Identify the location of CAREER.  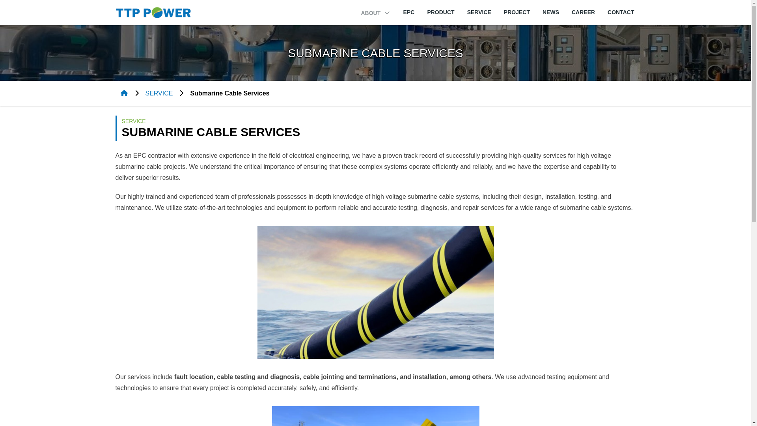
(583, 12).